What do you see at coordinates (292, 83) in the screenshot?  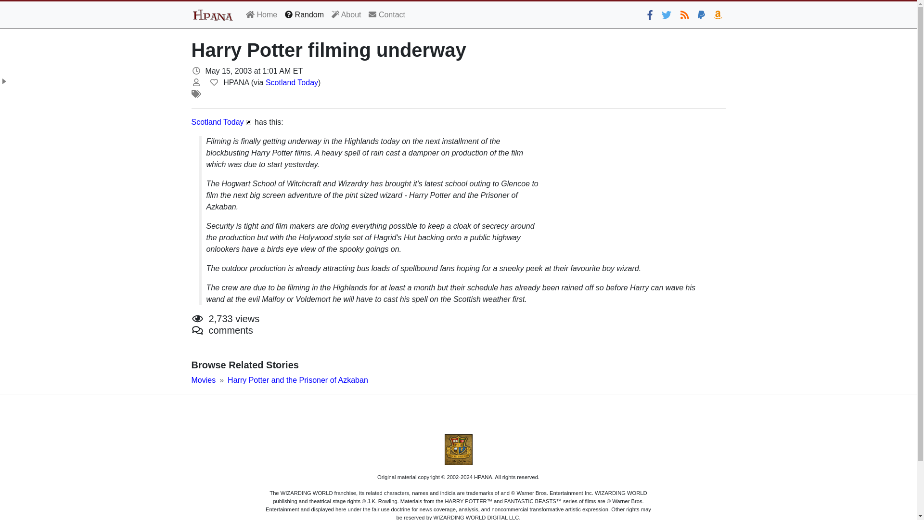 I see `Scotland Today` at bounding box center [292, 83].